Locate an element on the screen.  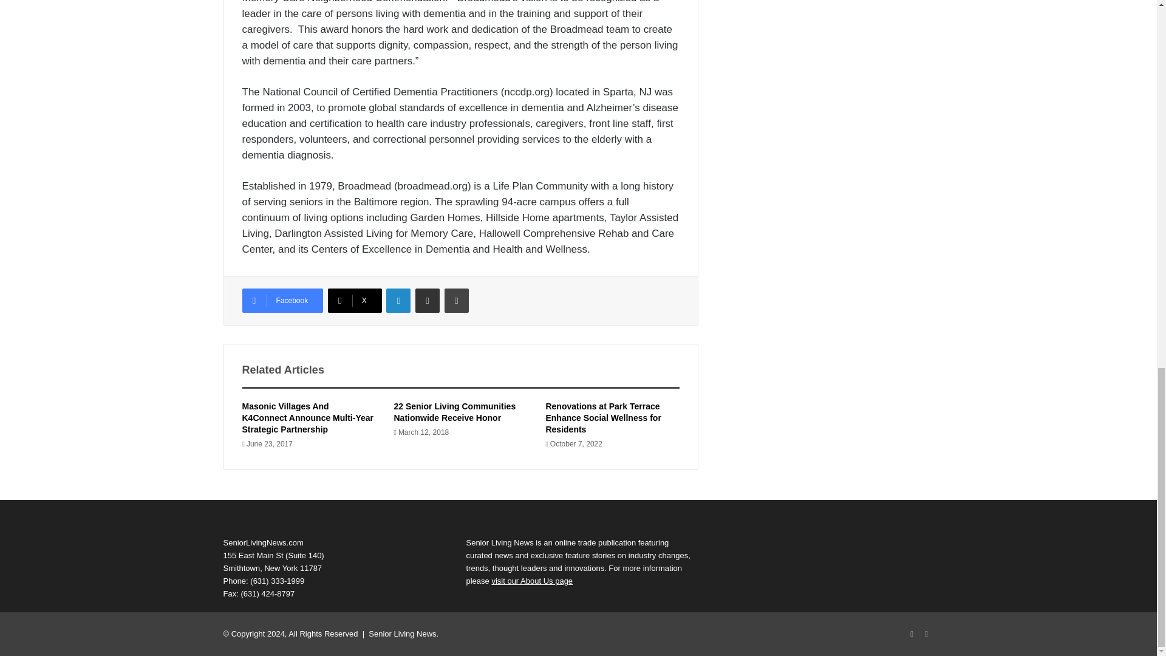
Facebook is located at coordinates (282, 301).